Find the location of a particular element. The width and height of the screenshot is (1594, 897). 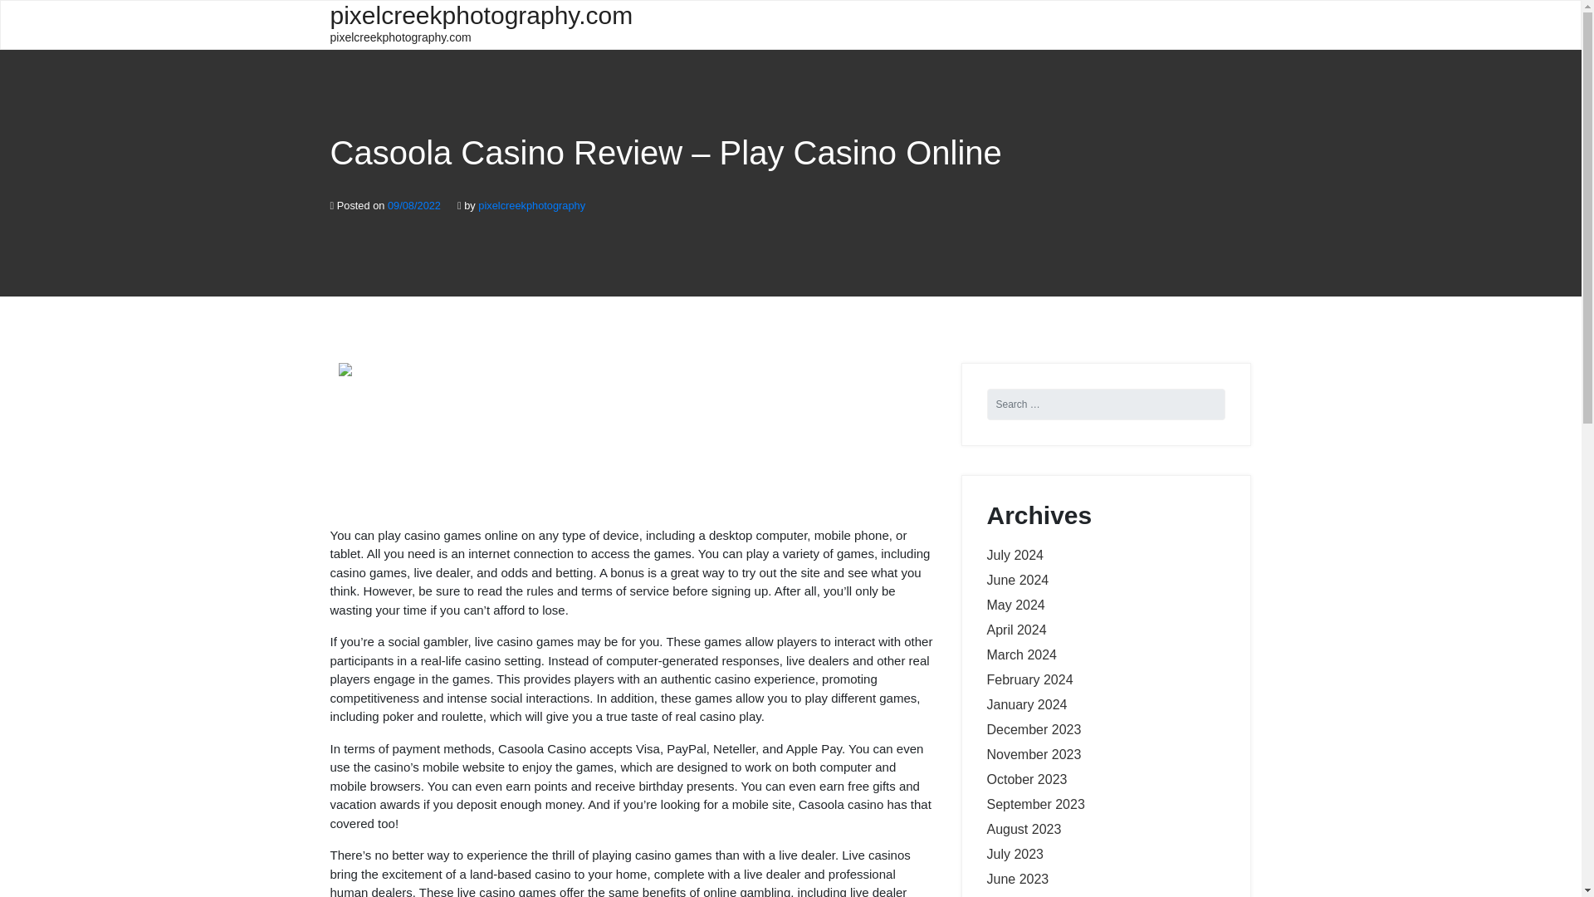

September 2023 is located at coordinates (1034, 804).